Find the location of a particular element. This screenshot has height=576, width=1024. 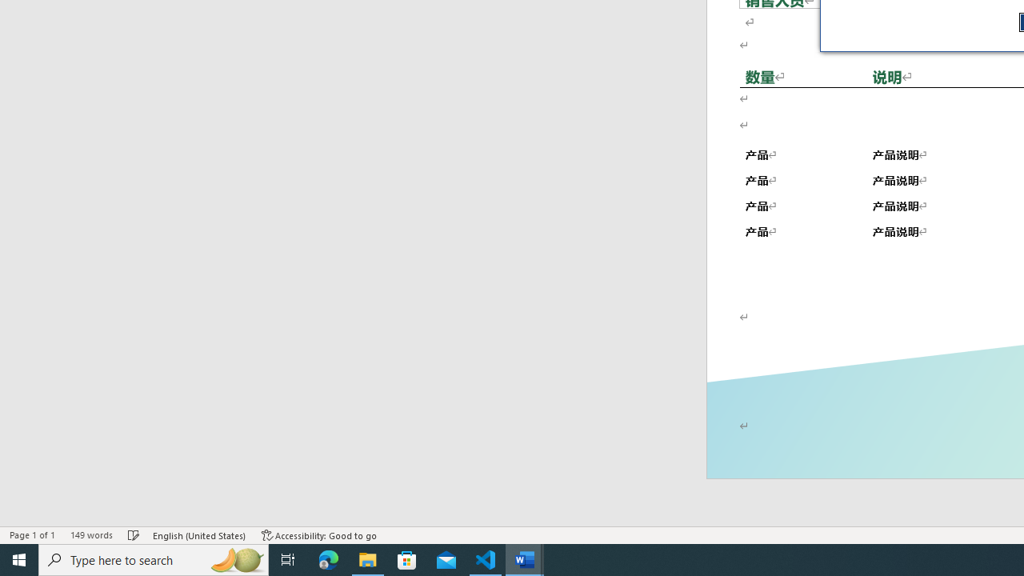

File Explorer - 1 running window is located at coordinates (368, 560).